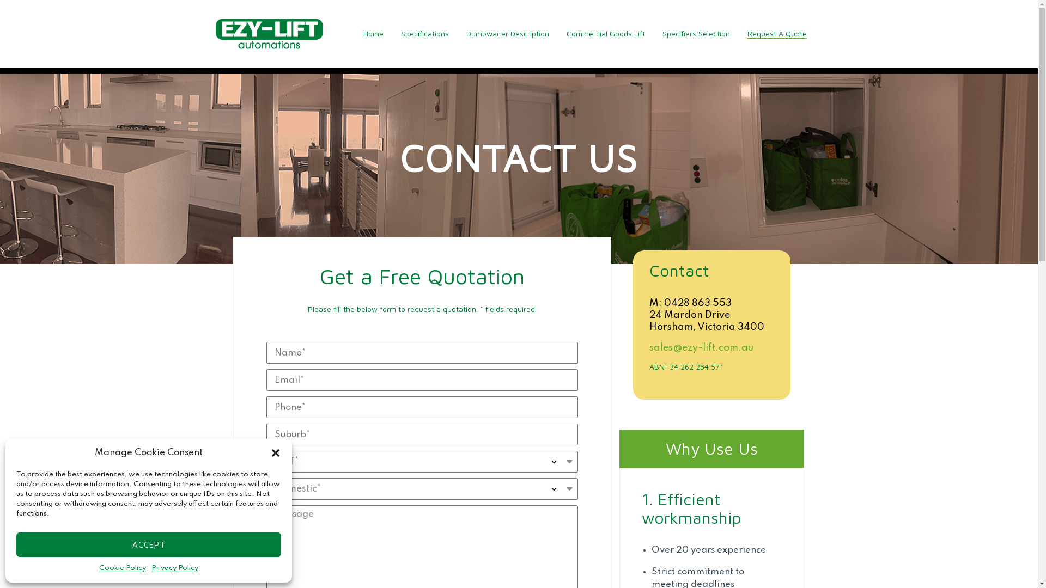  Describe the element at coordinates (373, 34) in the screenshot. I see `Home` at that location.